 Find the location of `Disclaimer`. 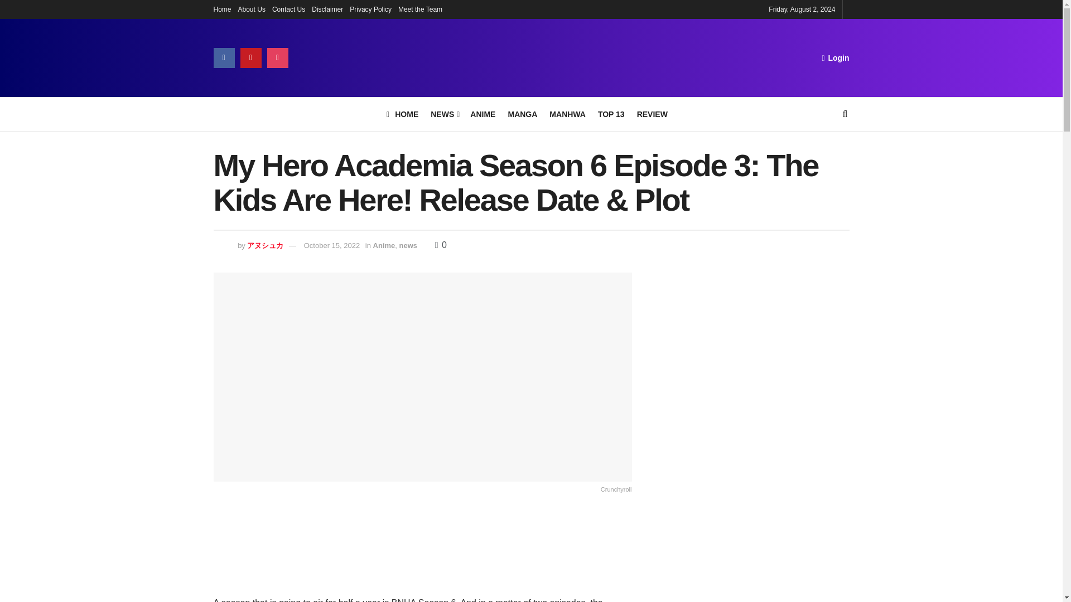

Disclaimer is located at coordinates (327, 9).